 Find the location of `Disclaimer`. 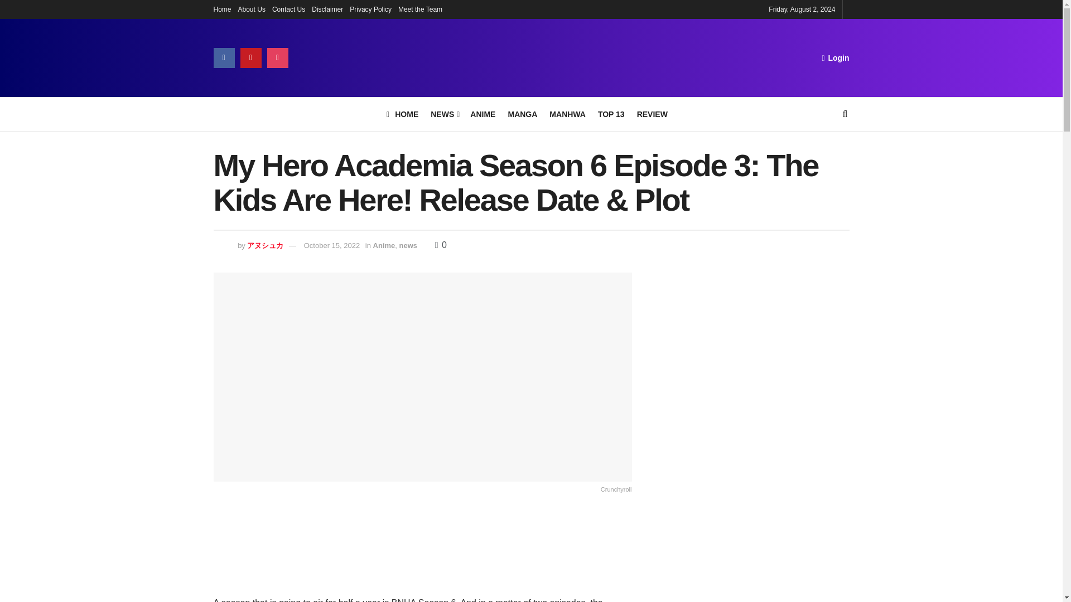

Disclaimer is located at coordinates (327, 9).